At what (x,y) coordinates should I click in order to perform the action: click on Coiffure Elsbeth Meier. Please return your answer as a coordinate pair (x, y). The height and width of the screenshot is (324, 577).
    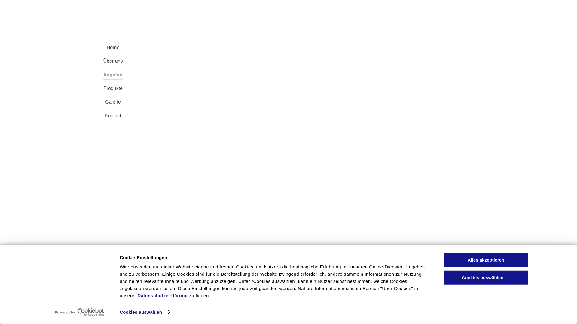
    Looking at the image, I should click on (58, 275).